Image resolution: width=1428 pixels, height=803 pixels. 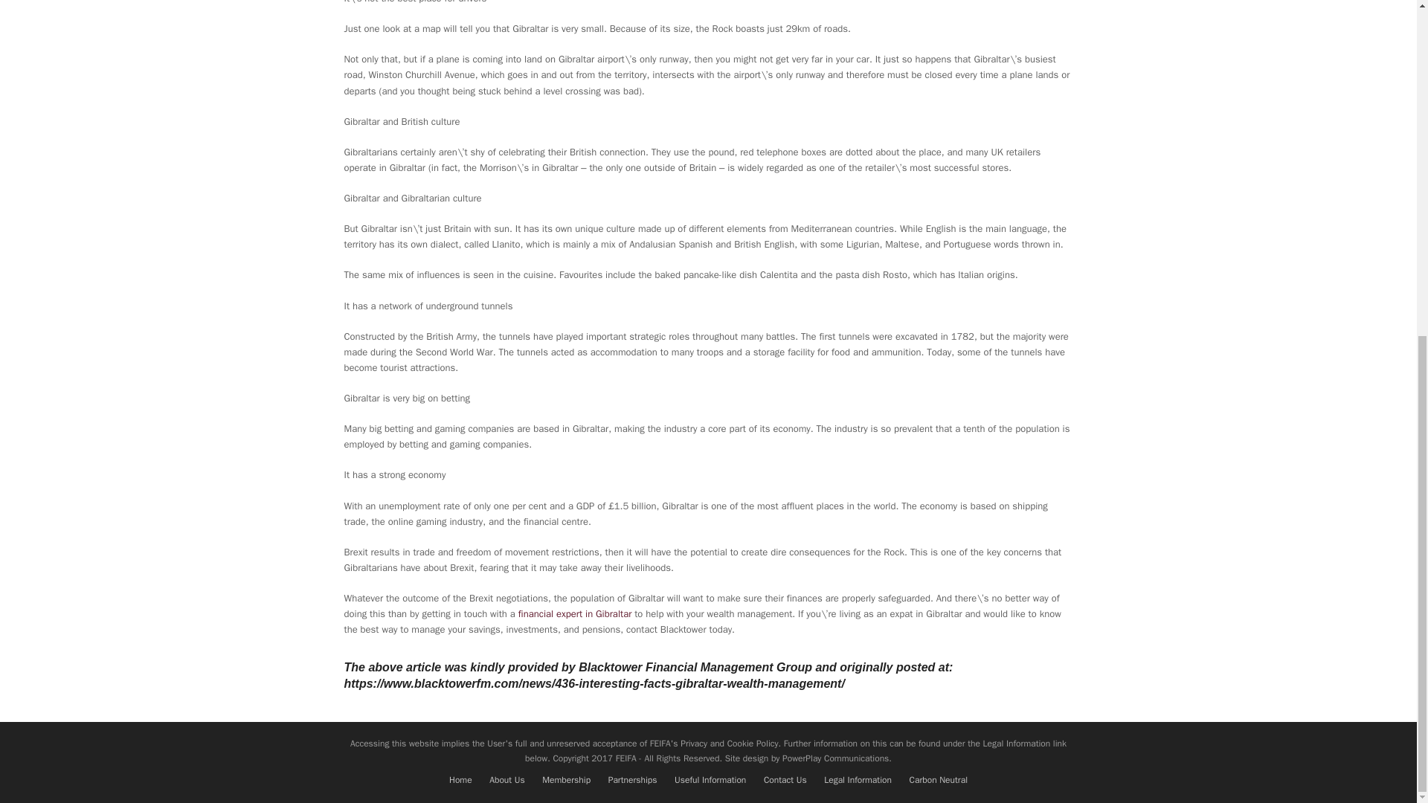 What do you see at coordinates (461, 780) in the screenshot?
I see `Home` at bounding box center [461, 780].